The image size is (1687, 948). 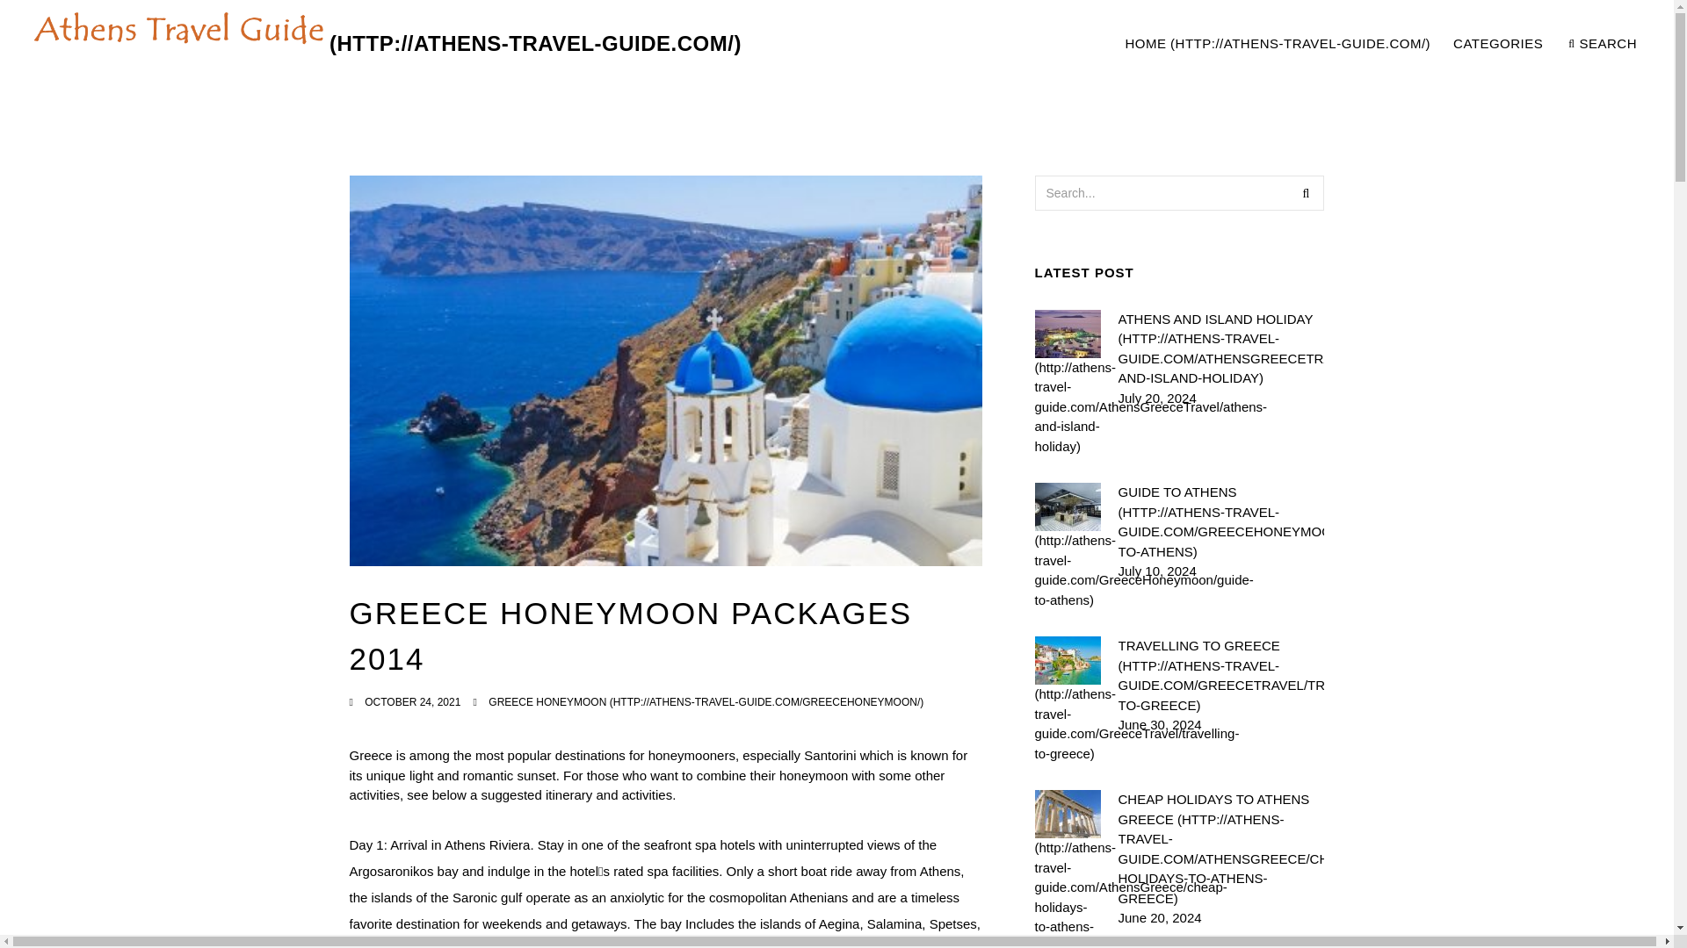 I want to click on CATEGORIES, so click(x=1499, y=44).